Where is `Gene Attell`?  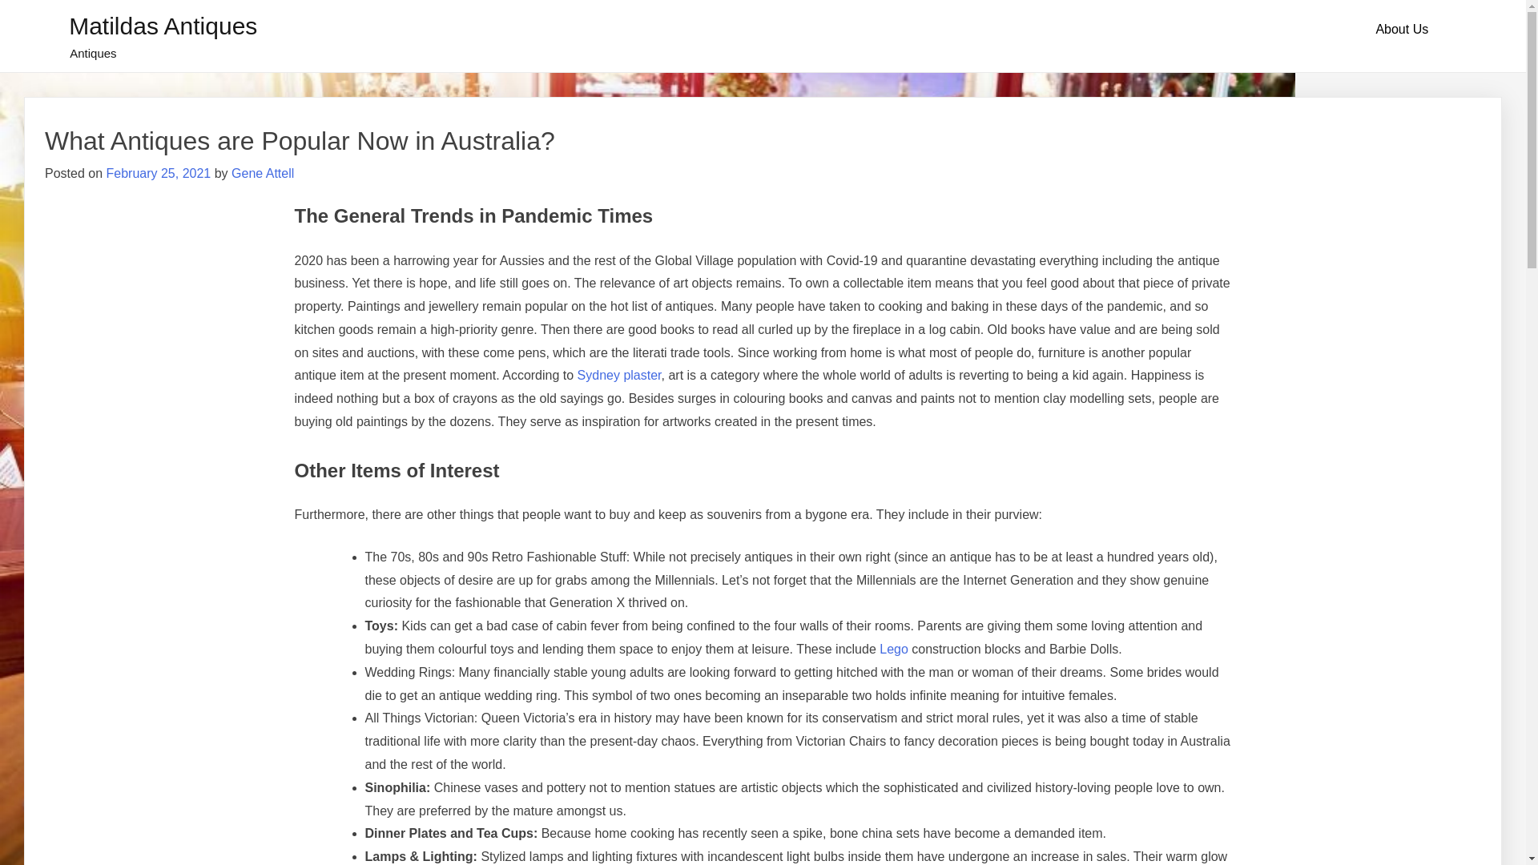 Gene Attell is located at coordinates (263, 173).